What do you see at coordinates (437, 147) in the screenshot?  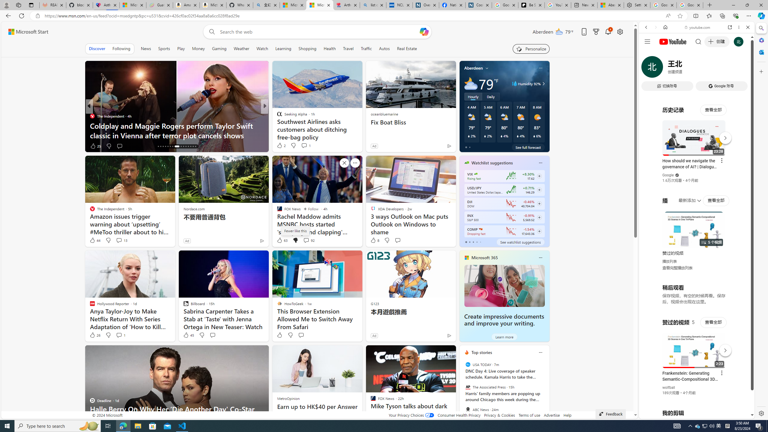 I see `This story is trending` at bounding box center [437, 147].